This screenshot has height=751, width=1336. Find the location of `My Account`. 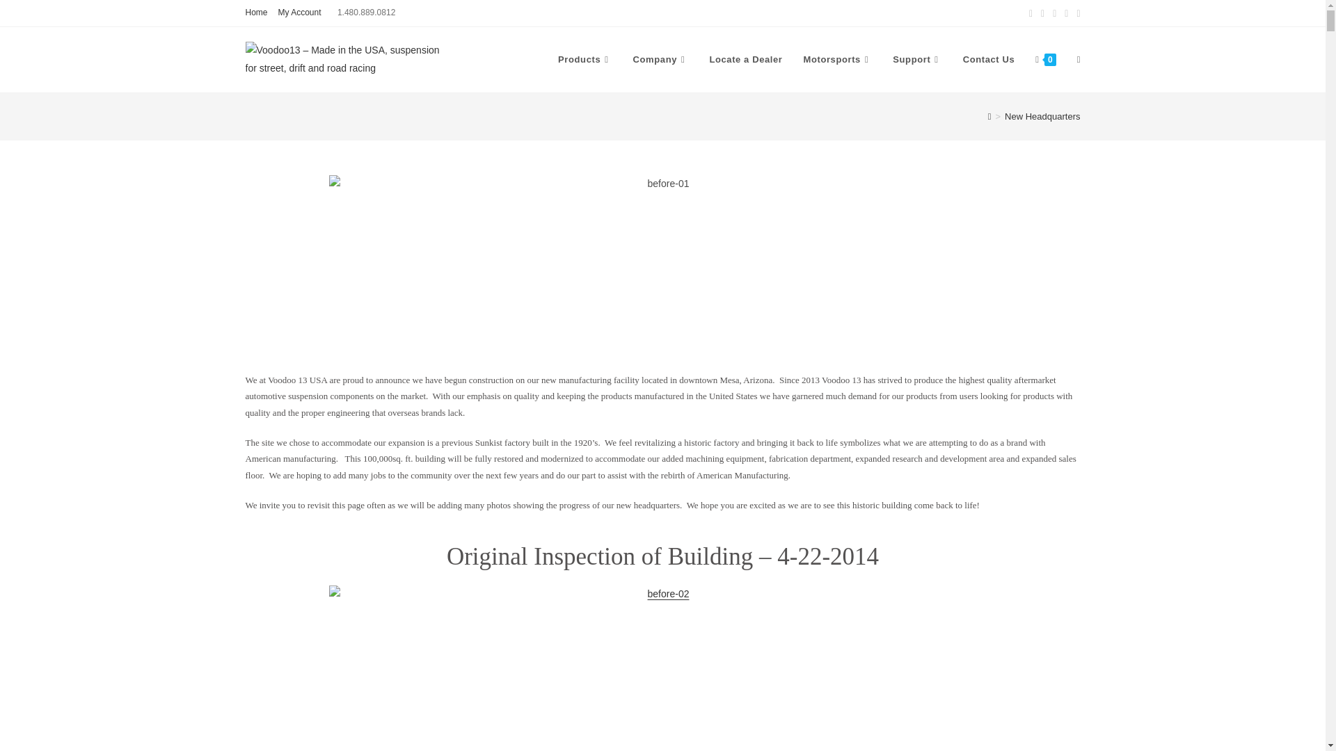

My Account is located at coordinates (299, 13).